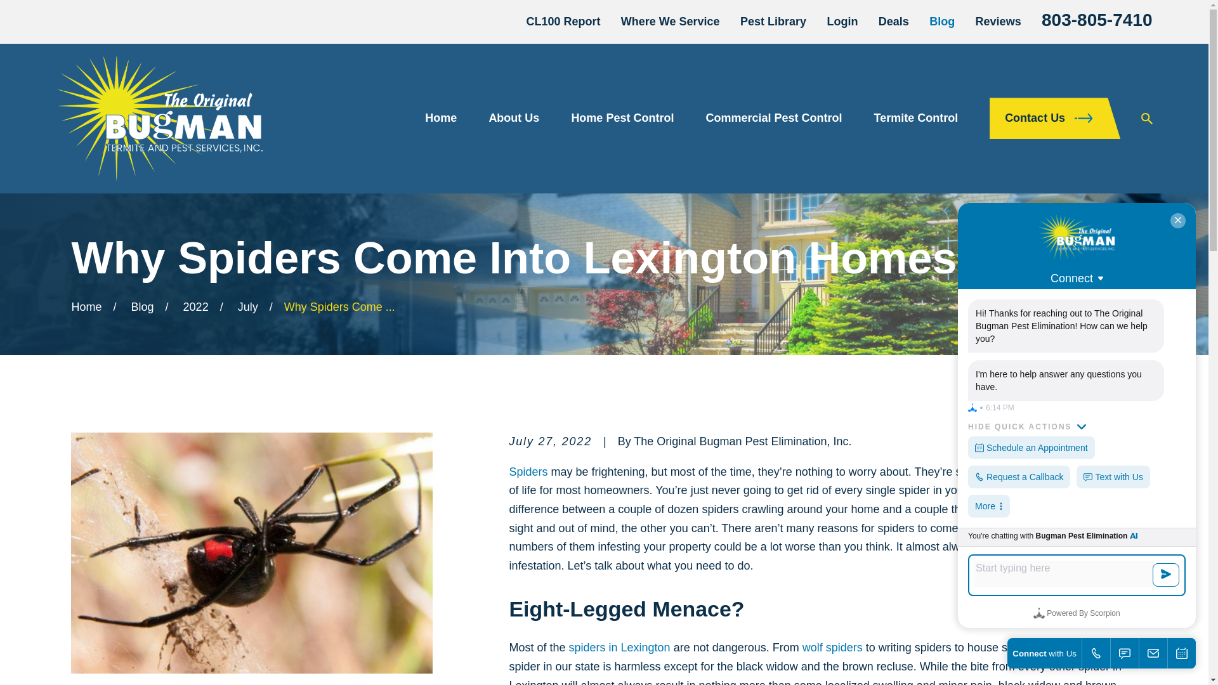  Describe the element at coordinates (999, 22) in the screenshot. I see `Reviews` at that location.